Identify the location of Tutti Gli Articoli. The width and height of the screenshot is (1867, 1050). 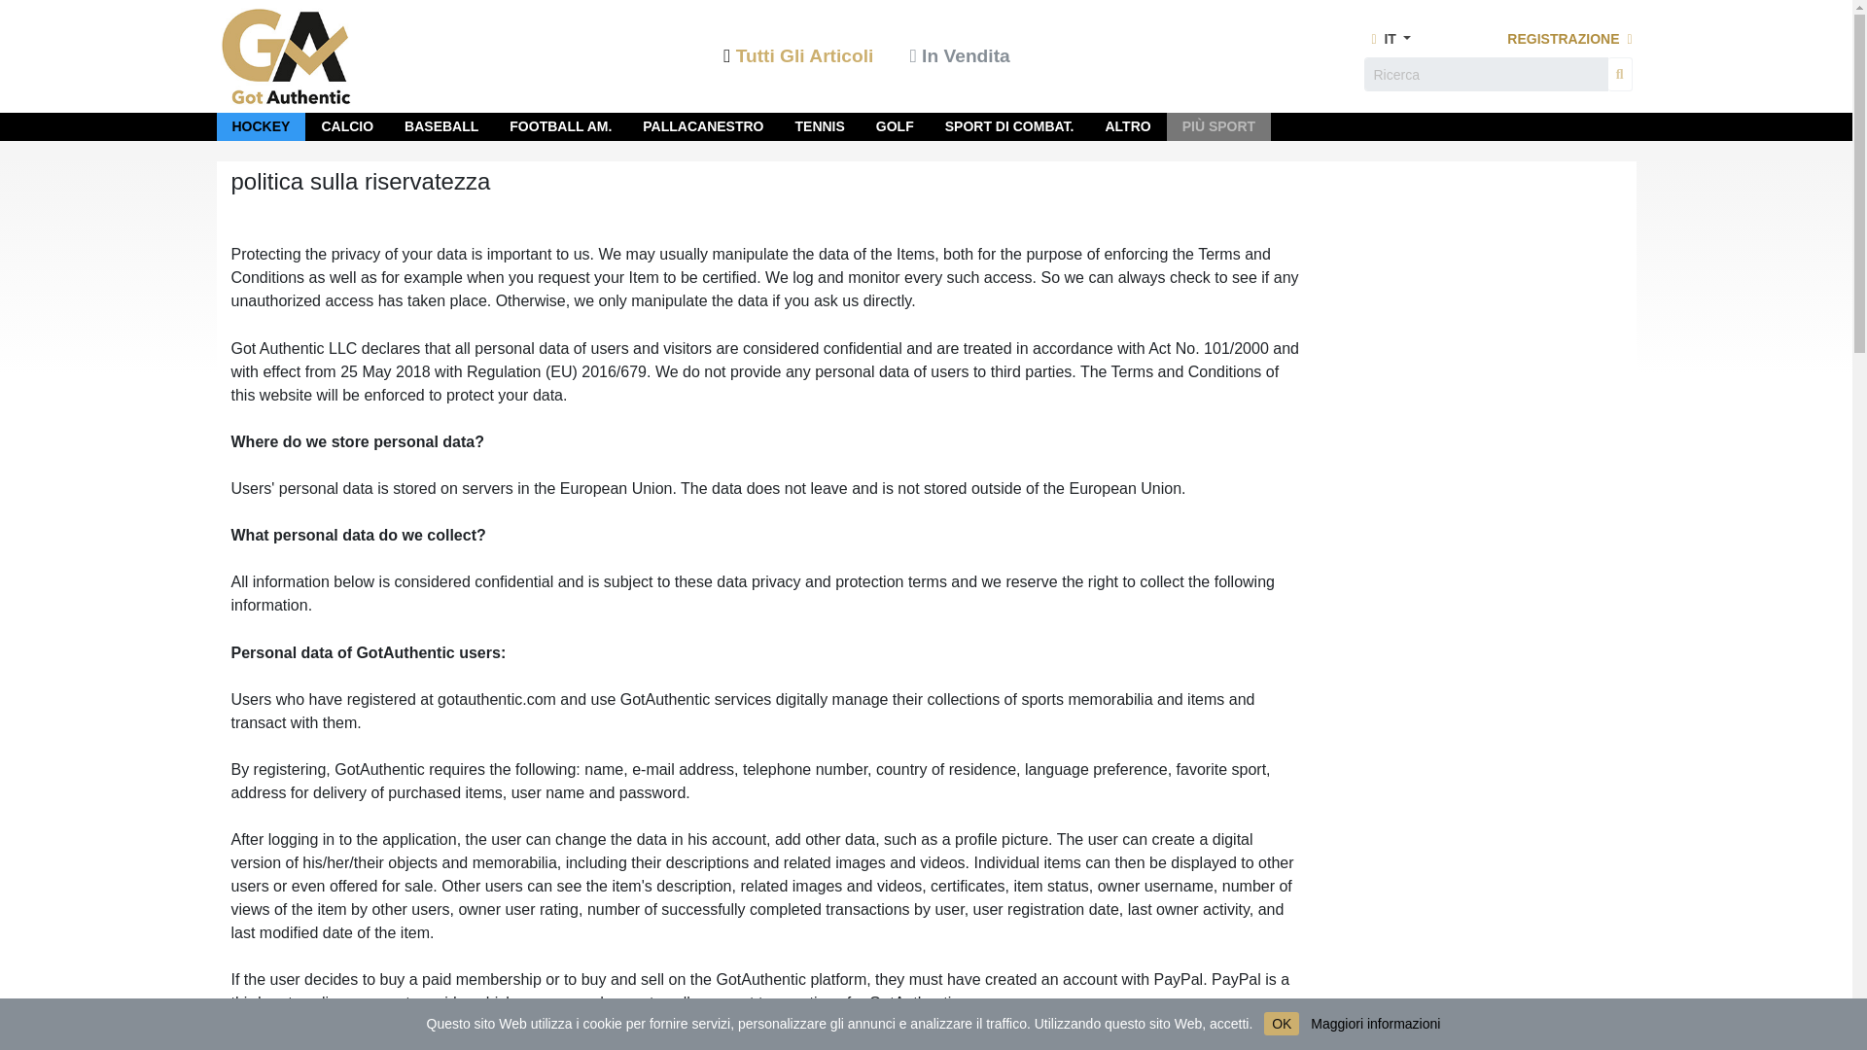
(800, 57).